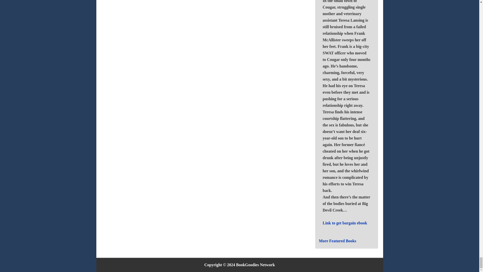 This screenshot has height=272, width=483. Describe the element at coordinates (338, 241) in the screenshot. I see `Features` at that location.